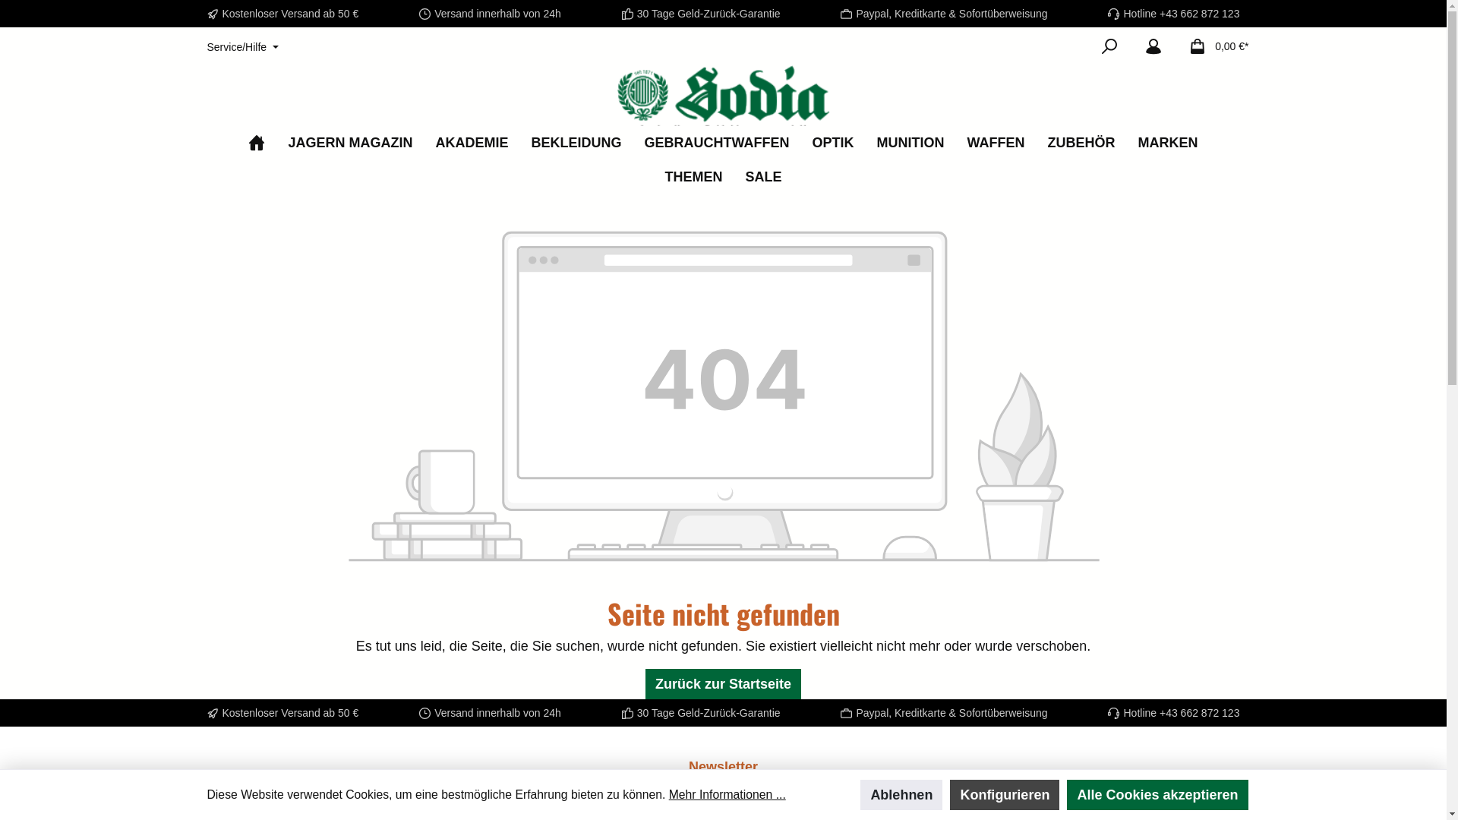 This screenshot has height=820, width=1458. What do you see at coordinates (350, 143) in the screenshot?
I see `JAGERN MAGAZIN` at bounding box center [350, 143].